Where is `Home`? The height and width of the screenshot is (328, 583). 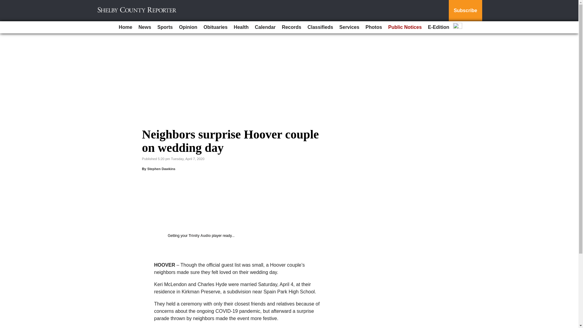 Home is located at coordinates (125, 27).